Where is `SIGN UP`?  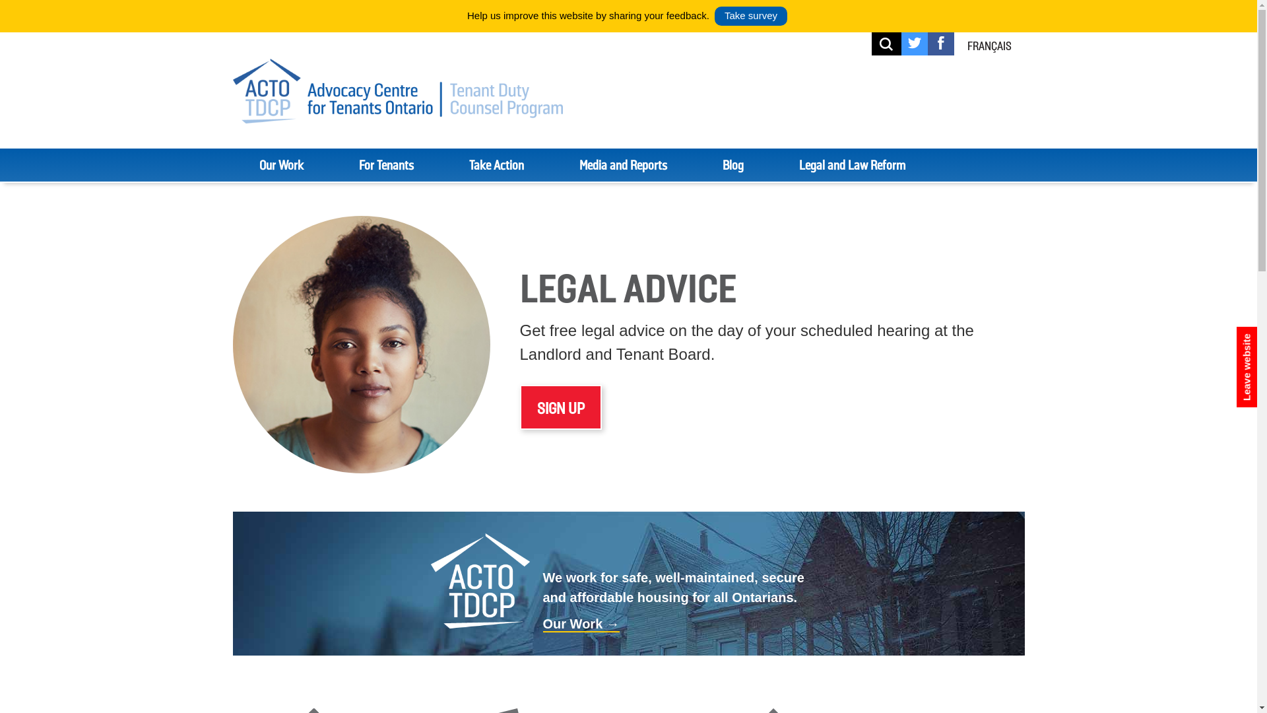
SIGN UP is located at coordinates (561, 407).